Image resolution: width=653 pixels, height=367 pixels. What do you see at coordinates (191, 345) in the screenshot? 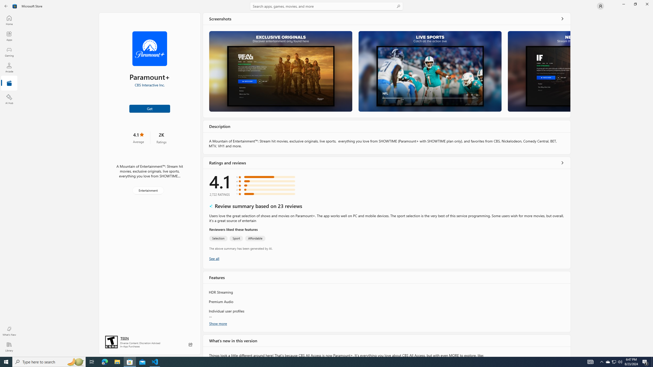
I see `Share` at bounding box center [191, 345].